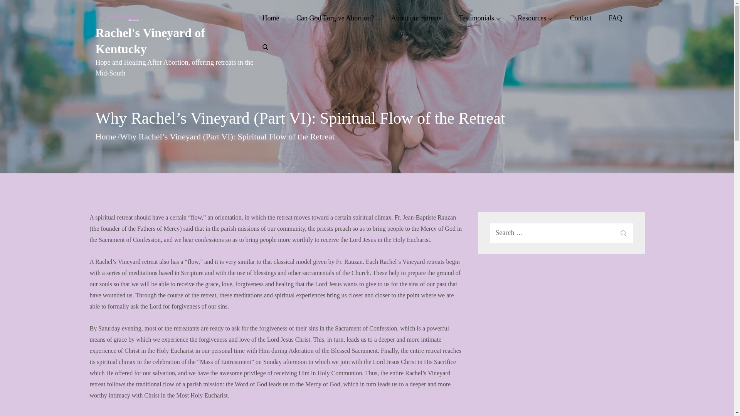 The width and height of the screenshot is (740, 416). What do you see at coordinates (335, 18) in the screenshot?
I see `Can God Forgive Abortion?` at bounding box center [335, 18].